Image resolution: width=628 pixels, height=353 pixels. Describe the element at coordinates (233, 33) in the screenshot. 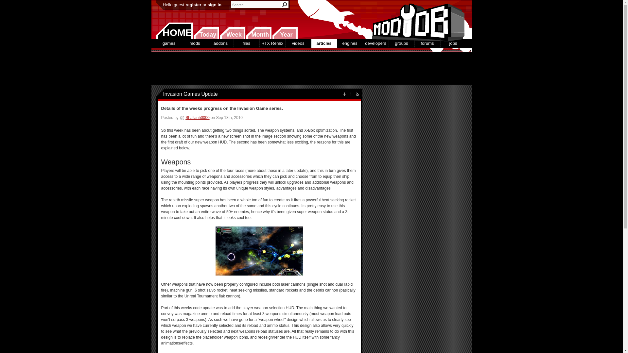

I see `Week` at that location.